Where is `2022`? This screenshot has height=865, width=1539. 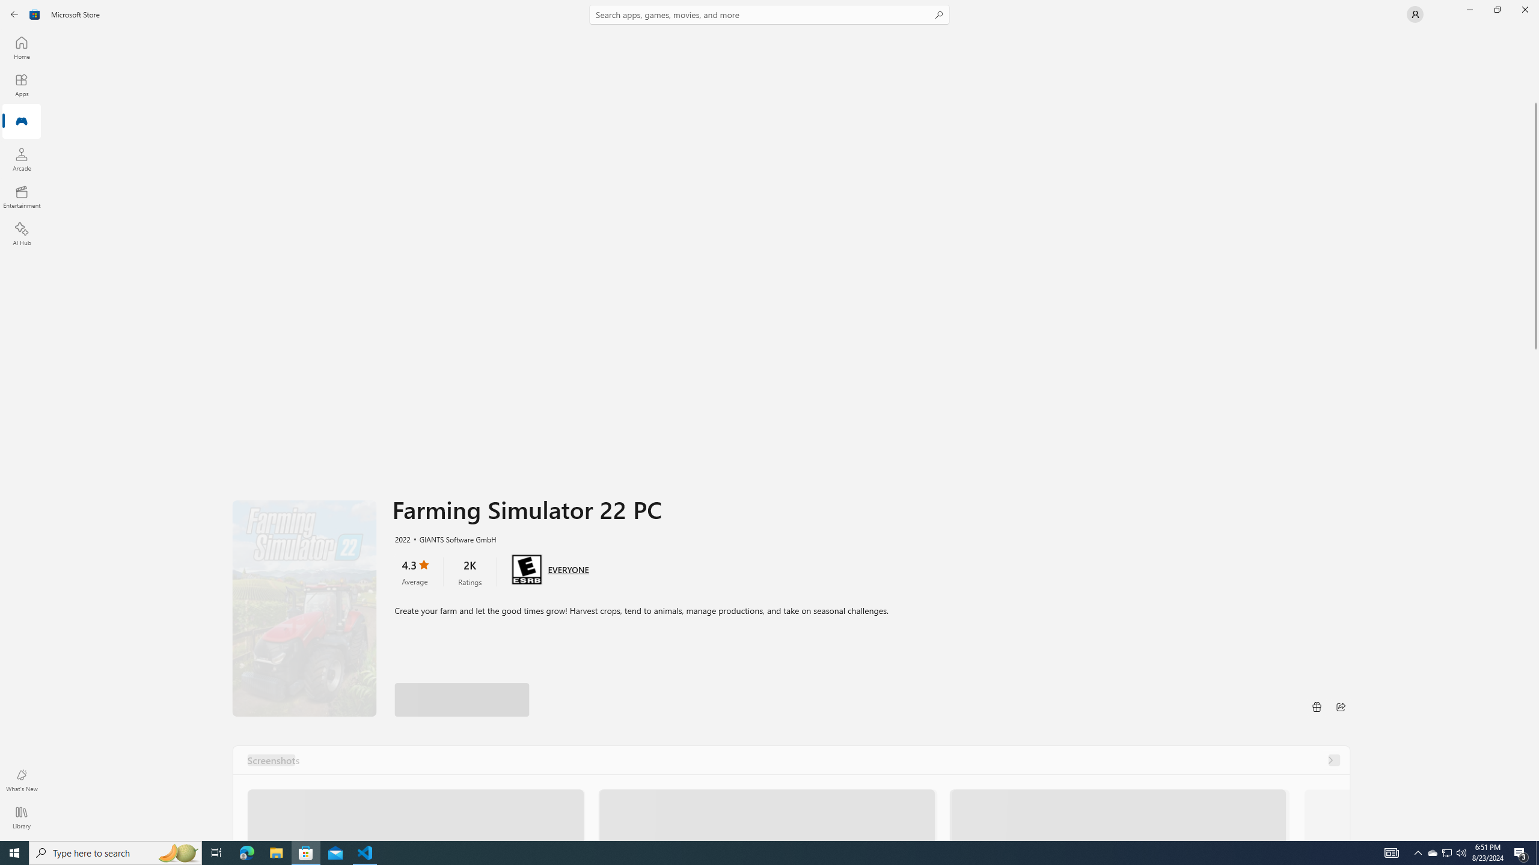
2022 is located at coordinates (402, 538).